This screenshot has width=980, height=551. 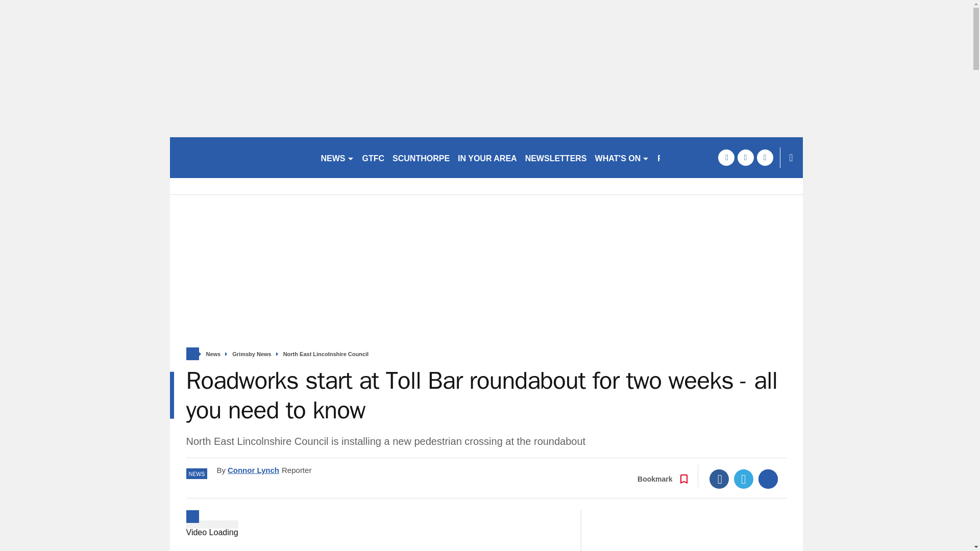 I want to click on twitter, so click(x=745, y=157).